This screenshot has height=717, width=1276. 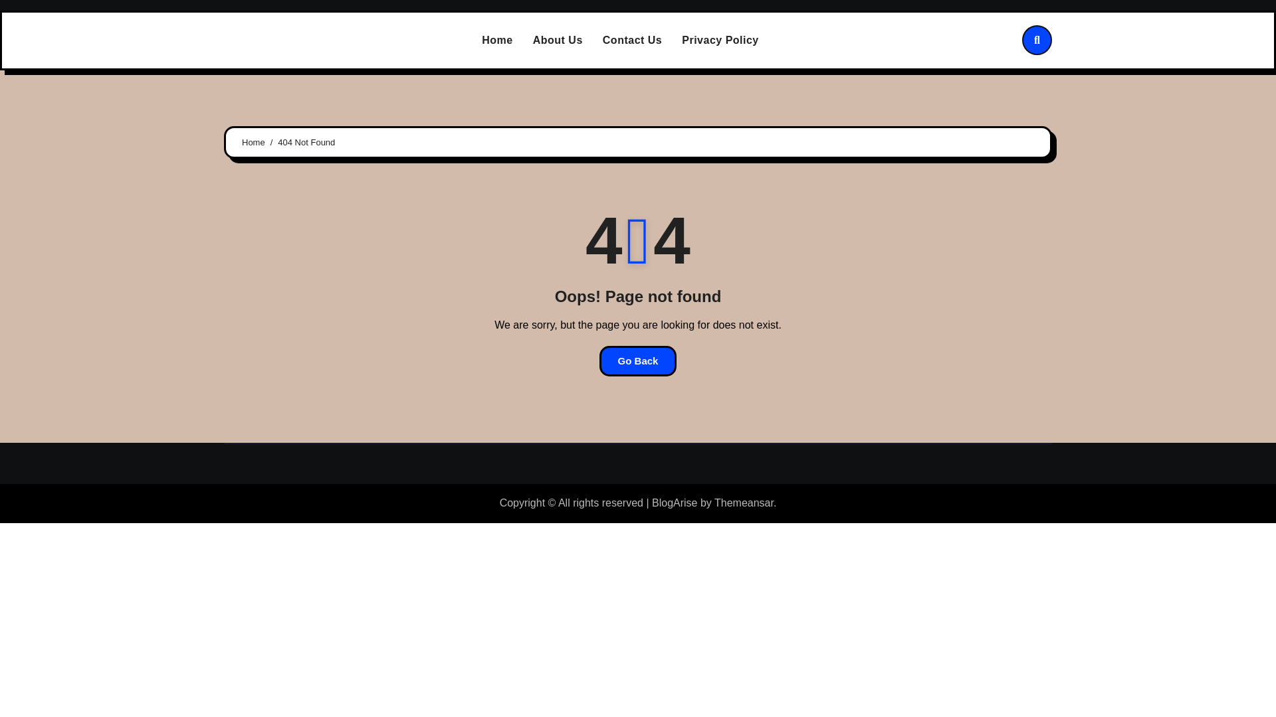 I want to click on Themeansar, so click(x=744, y=503).